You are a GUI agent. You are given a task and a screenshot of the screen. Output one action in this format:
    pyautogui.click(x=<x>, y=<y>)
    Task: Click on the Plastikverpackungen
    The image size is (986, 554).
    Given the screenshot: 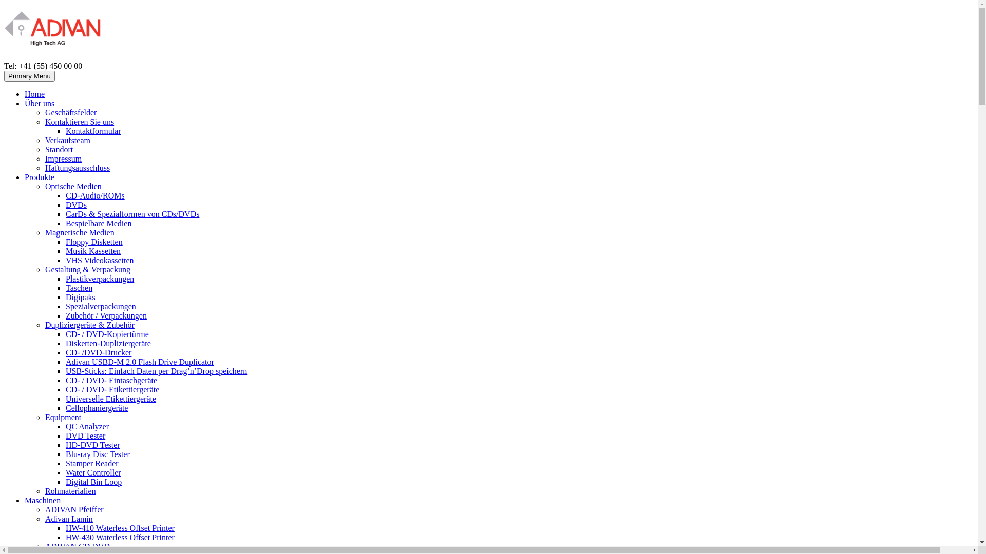 What is the action you would take?
    pyautogui.click(x=100, y=279)
    